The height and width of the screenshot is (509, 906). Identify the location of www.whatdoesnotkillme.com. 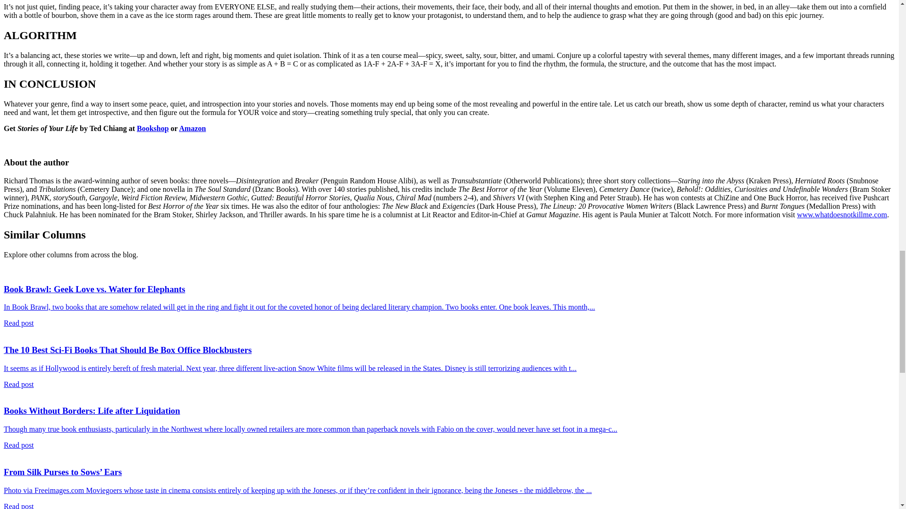
(842, 215).